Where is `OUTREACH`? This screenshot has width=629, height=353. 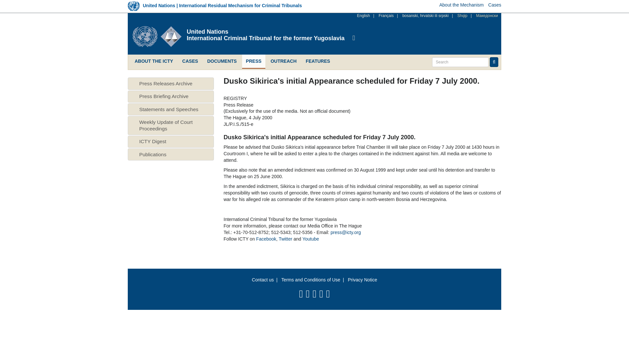 OUTREACH is located at coordinates (284, 61).